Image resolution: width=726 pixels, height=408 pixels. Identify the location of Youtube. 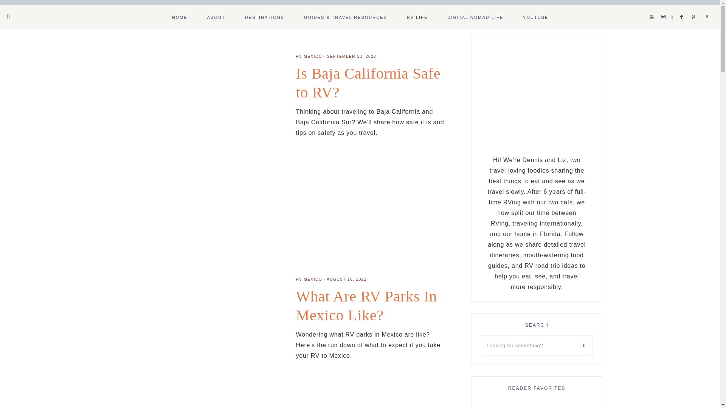
(653, 8).